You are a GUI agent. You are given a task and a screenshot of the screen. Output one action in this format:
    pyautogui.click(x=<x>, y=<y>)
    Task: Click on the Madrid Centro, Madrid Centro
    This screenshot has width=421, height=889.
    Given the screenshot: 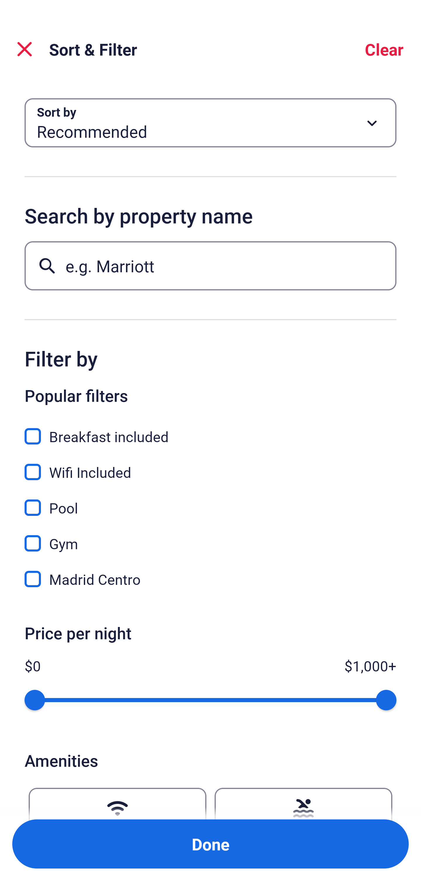 What is the action you would take?
    pyautogui.click(x=210, y=579)
    